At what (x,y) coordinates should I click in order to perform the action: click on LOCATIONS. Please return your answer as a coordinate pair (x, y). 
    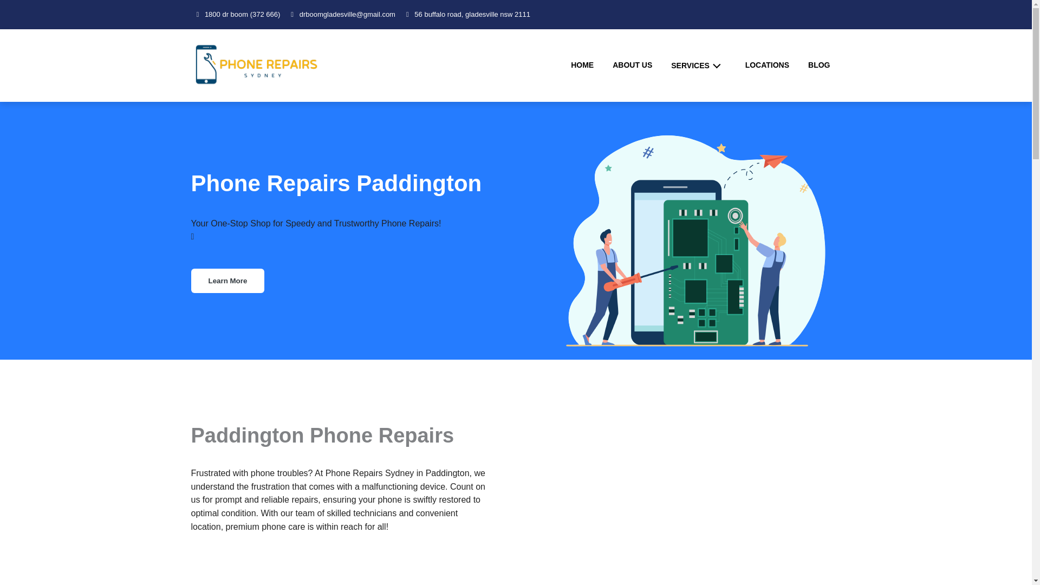
    Looking at the image, I should click on (767, 65).